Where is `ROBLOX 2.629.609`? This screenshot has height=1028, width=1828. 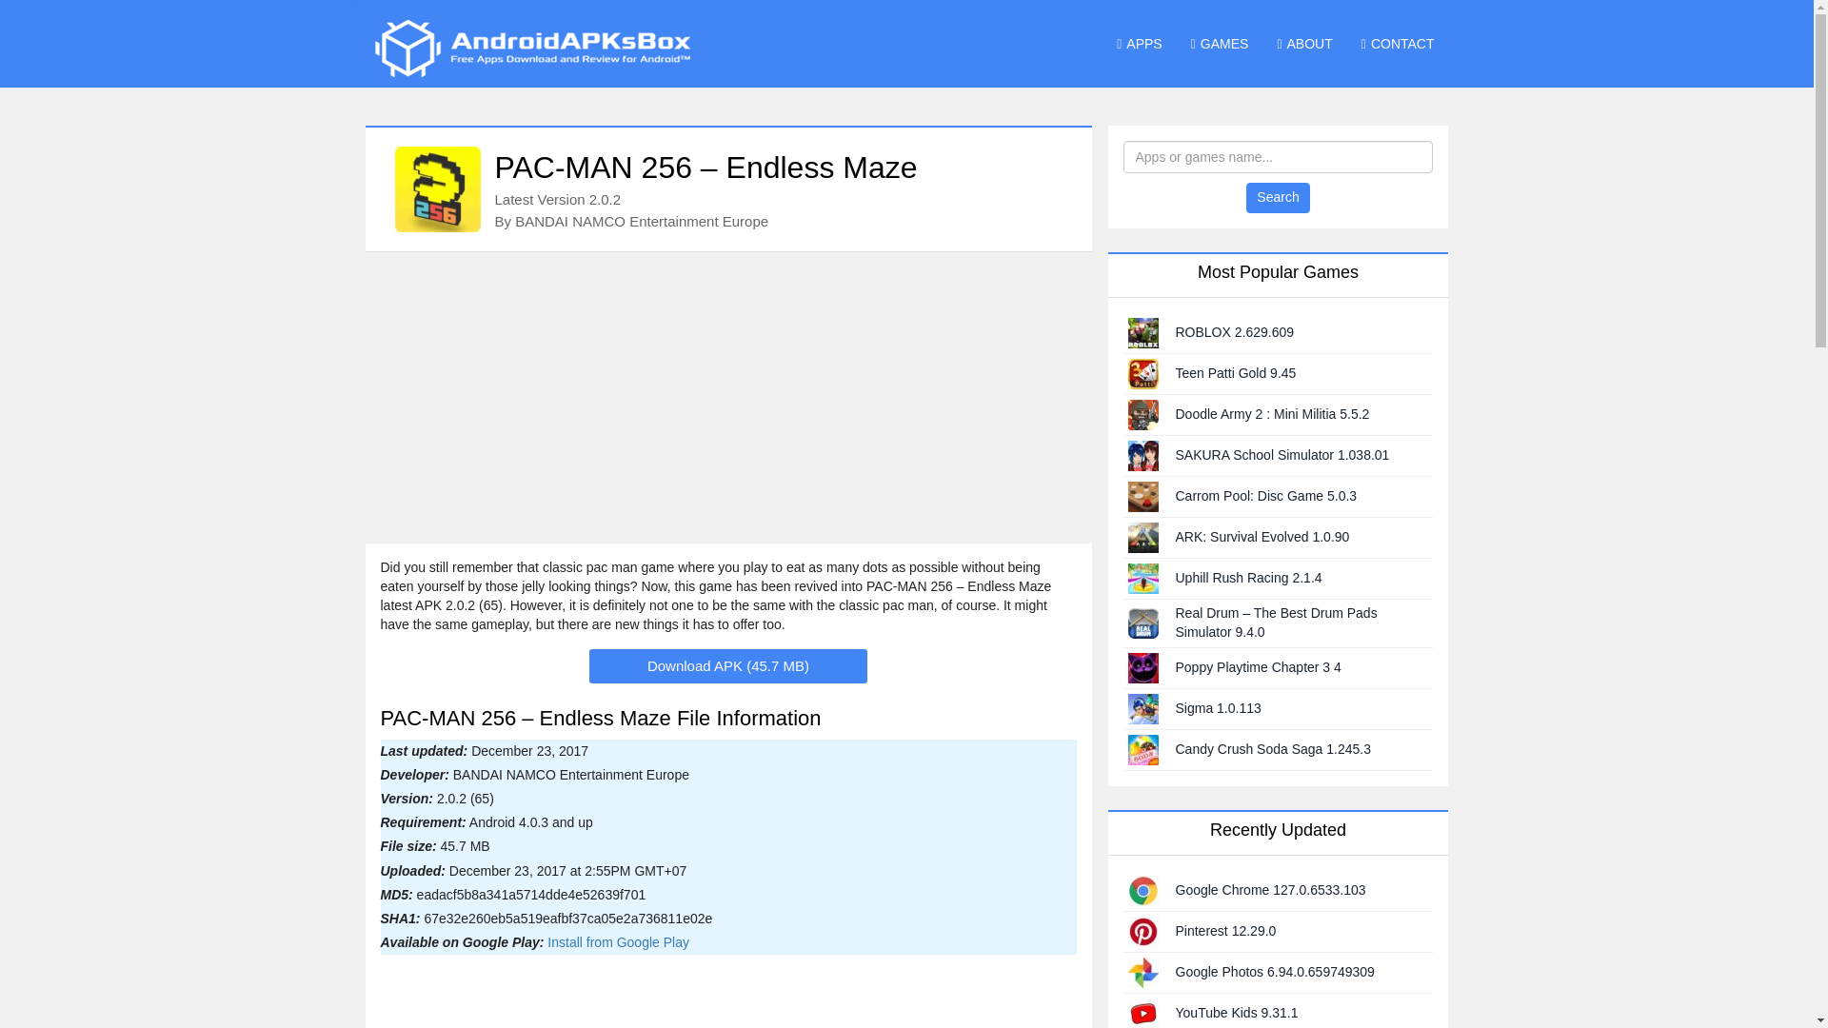 ROBLOX 2.629.609 is located at coordinates (1234, 332).